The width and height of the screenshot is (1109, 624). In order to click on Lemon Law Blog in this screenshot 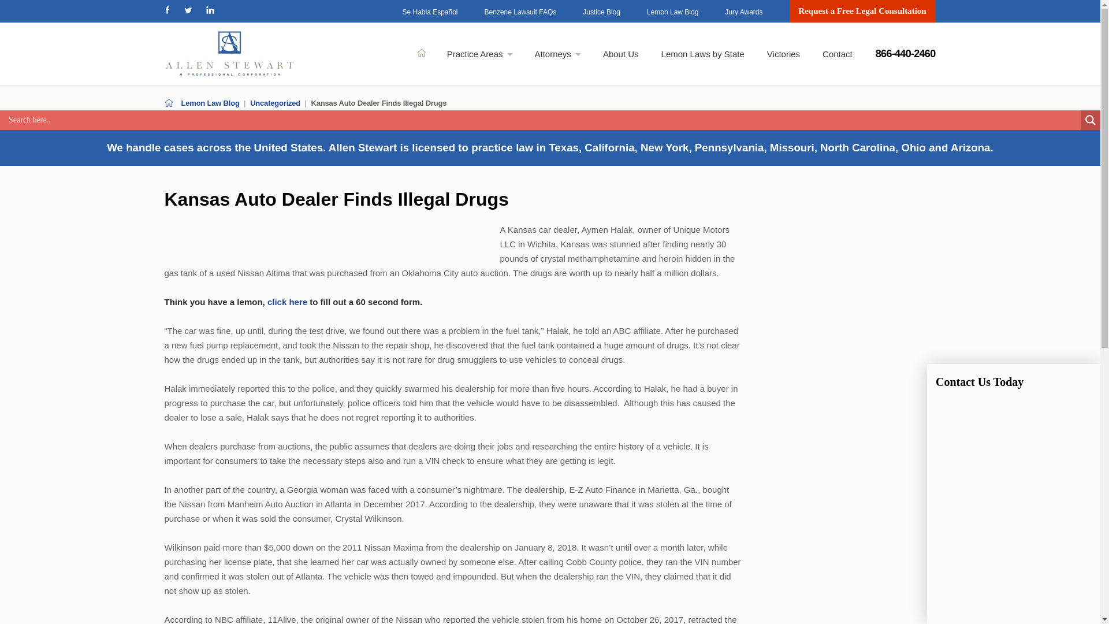, I will do `click(672, 12)`.